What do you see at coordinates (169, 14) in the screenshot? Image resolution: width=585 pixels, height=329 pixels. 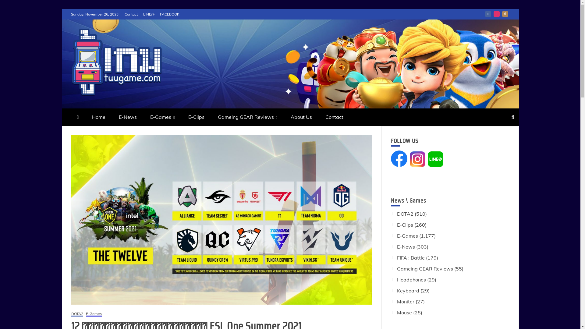 I see `FACEBOOK` at bounding box center [169, 14].